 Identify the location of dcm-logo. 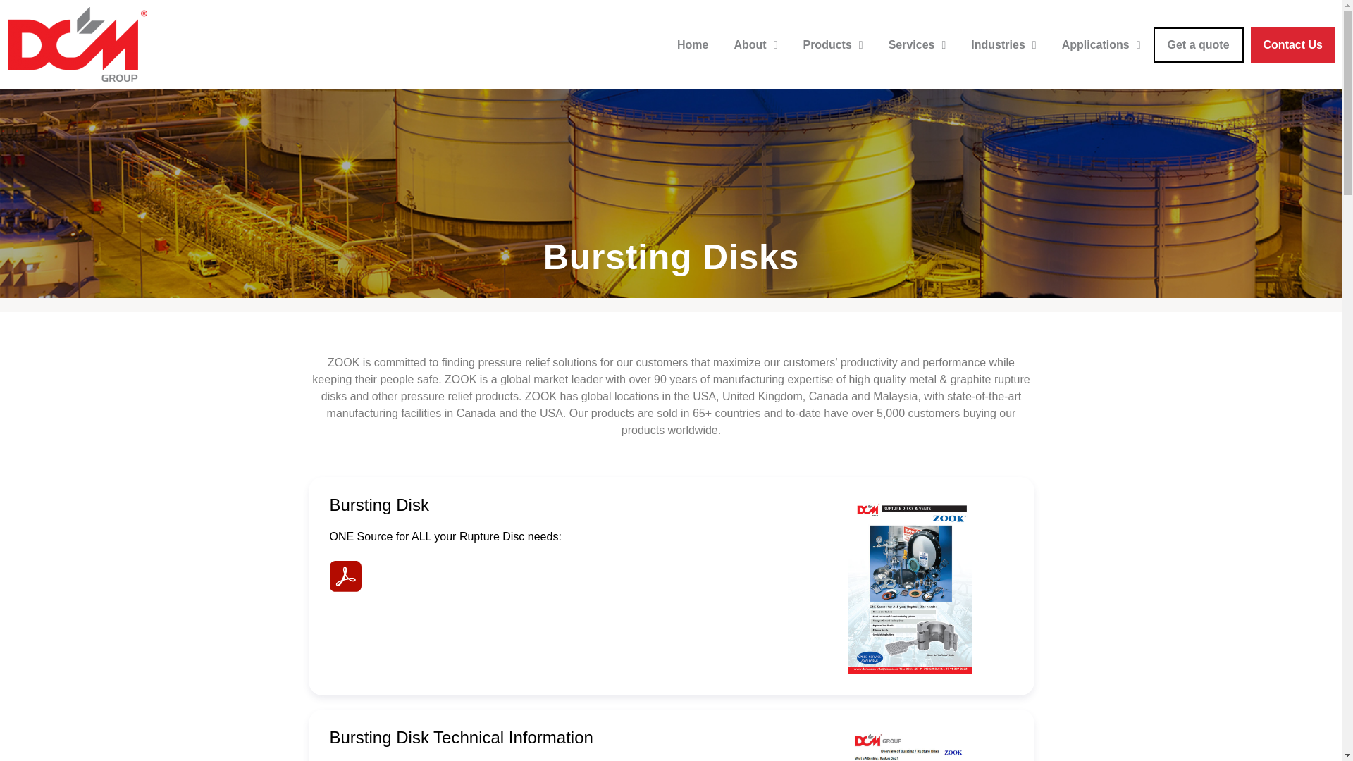
(77, 44).